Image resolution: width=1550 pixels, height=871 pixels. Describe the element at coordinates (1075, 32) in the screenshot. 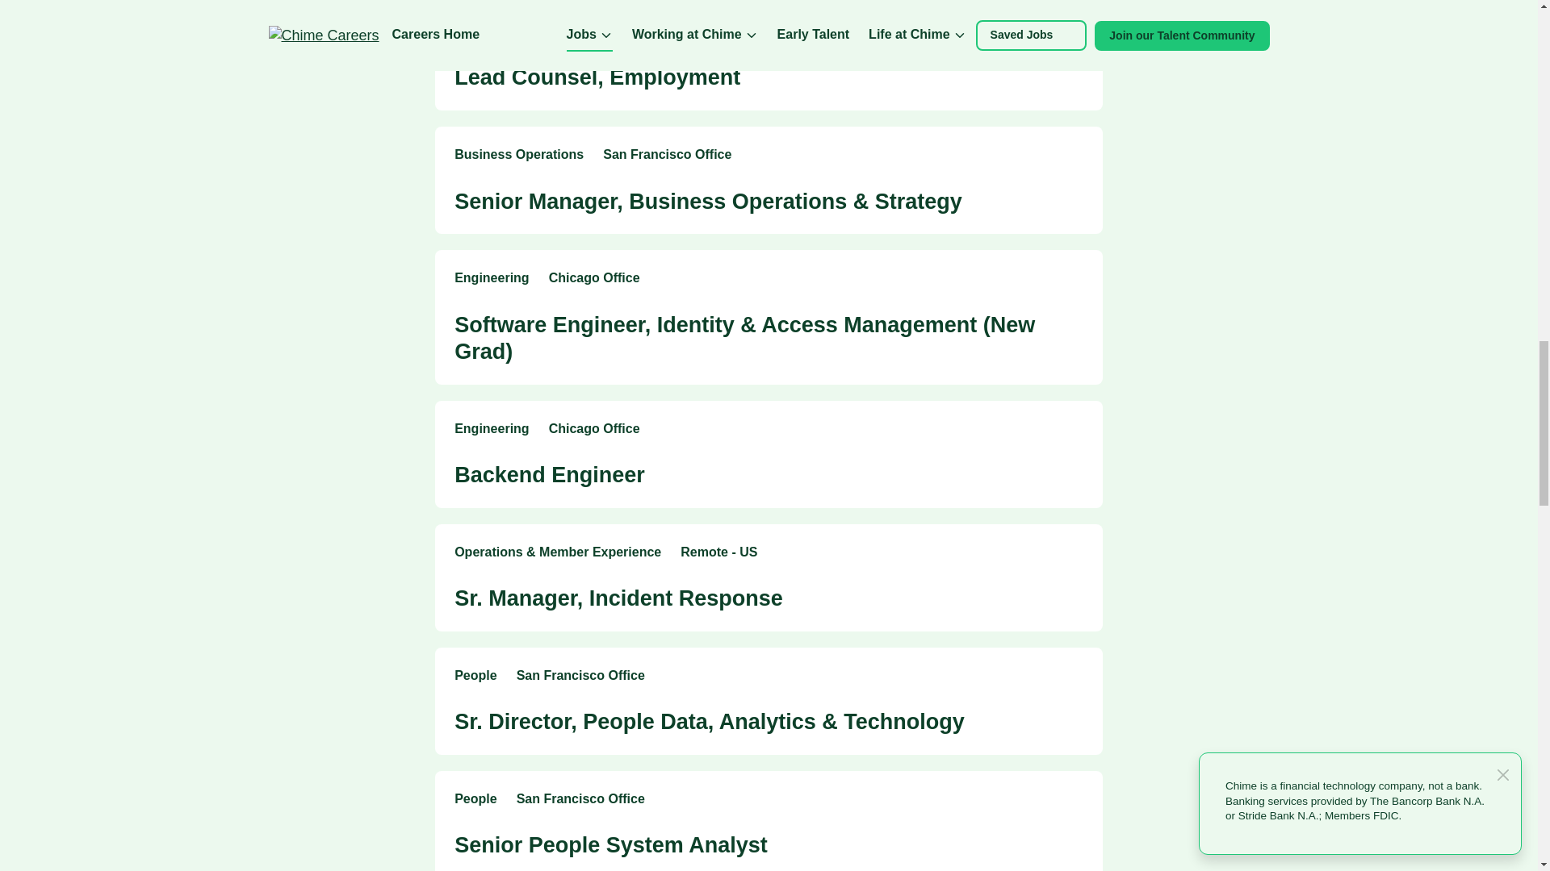

I see `Save` at that location.